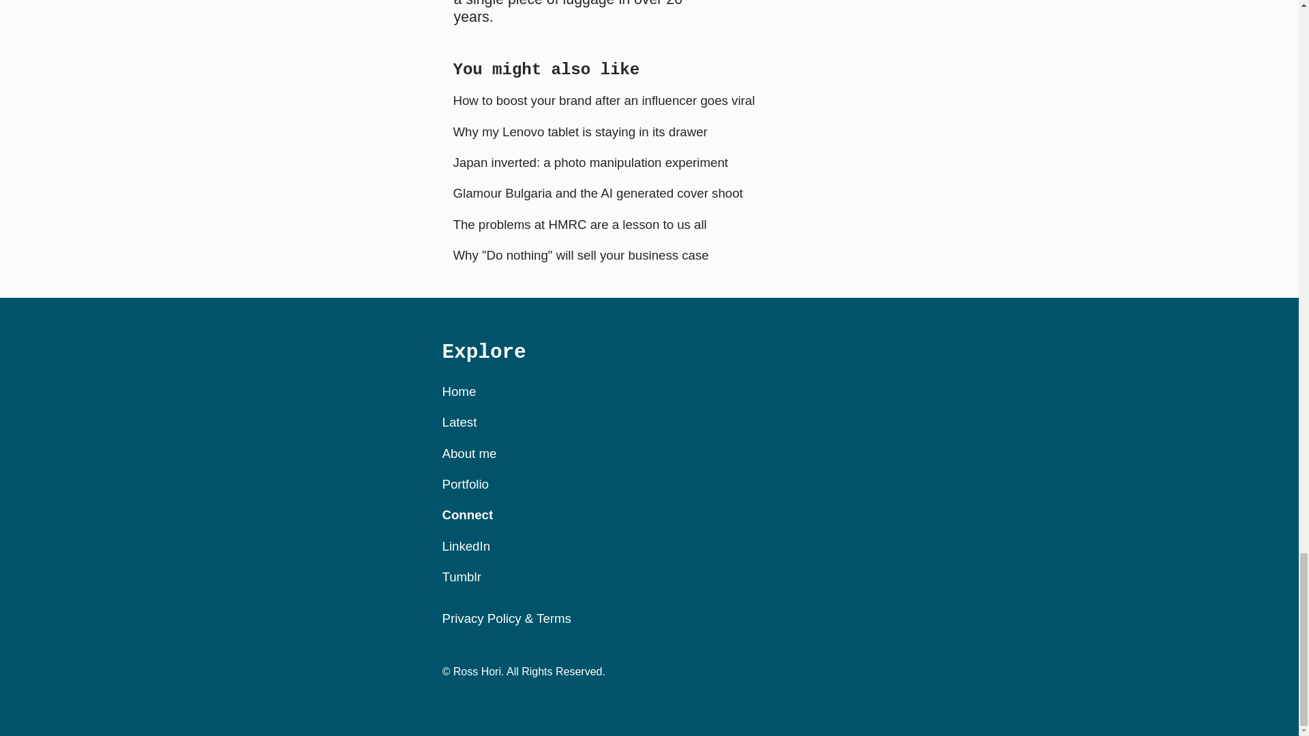 Image resolution: width=1309 pixels, height=736 pixels. I want to click on Portfolio, so click(465, 484).